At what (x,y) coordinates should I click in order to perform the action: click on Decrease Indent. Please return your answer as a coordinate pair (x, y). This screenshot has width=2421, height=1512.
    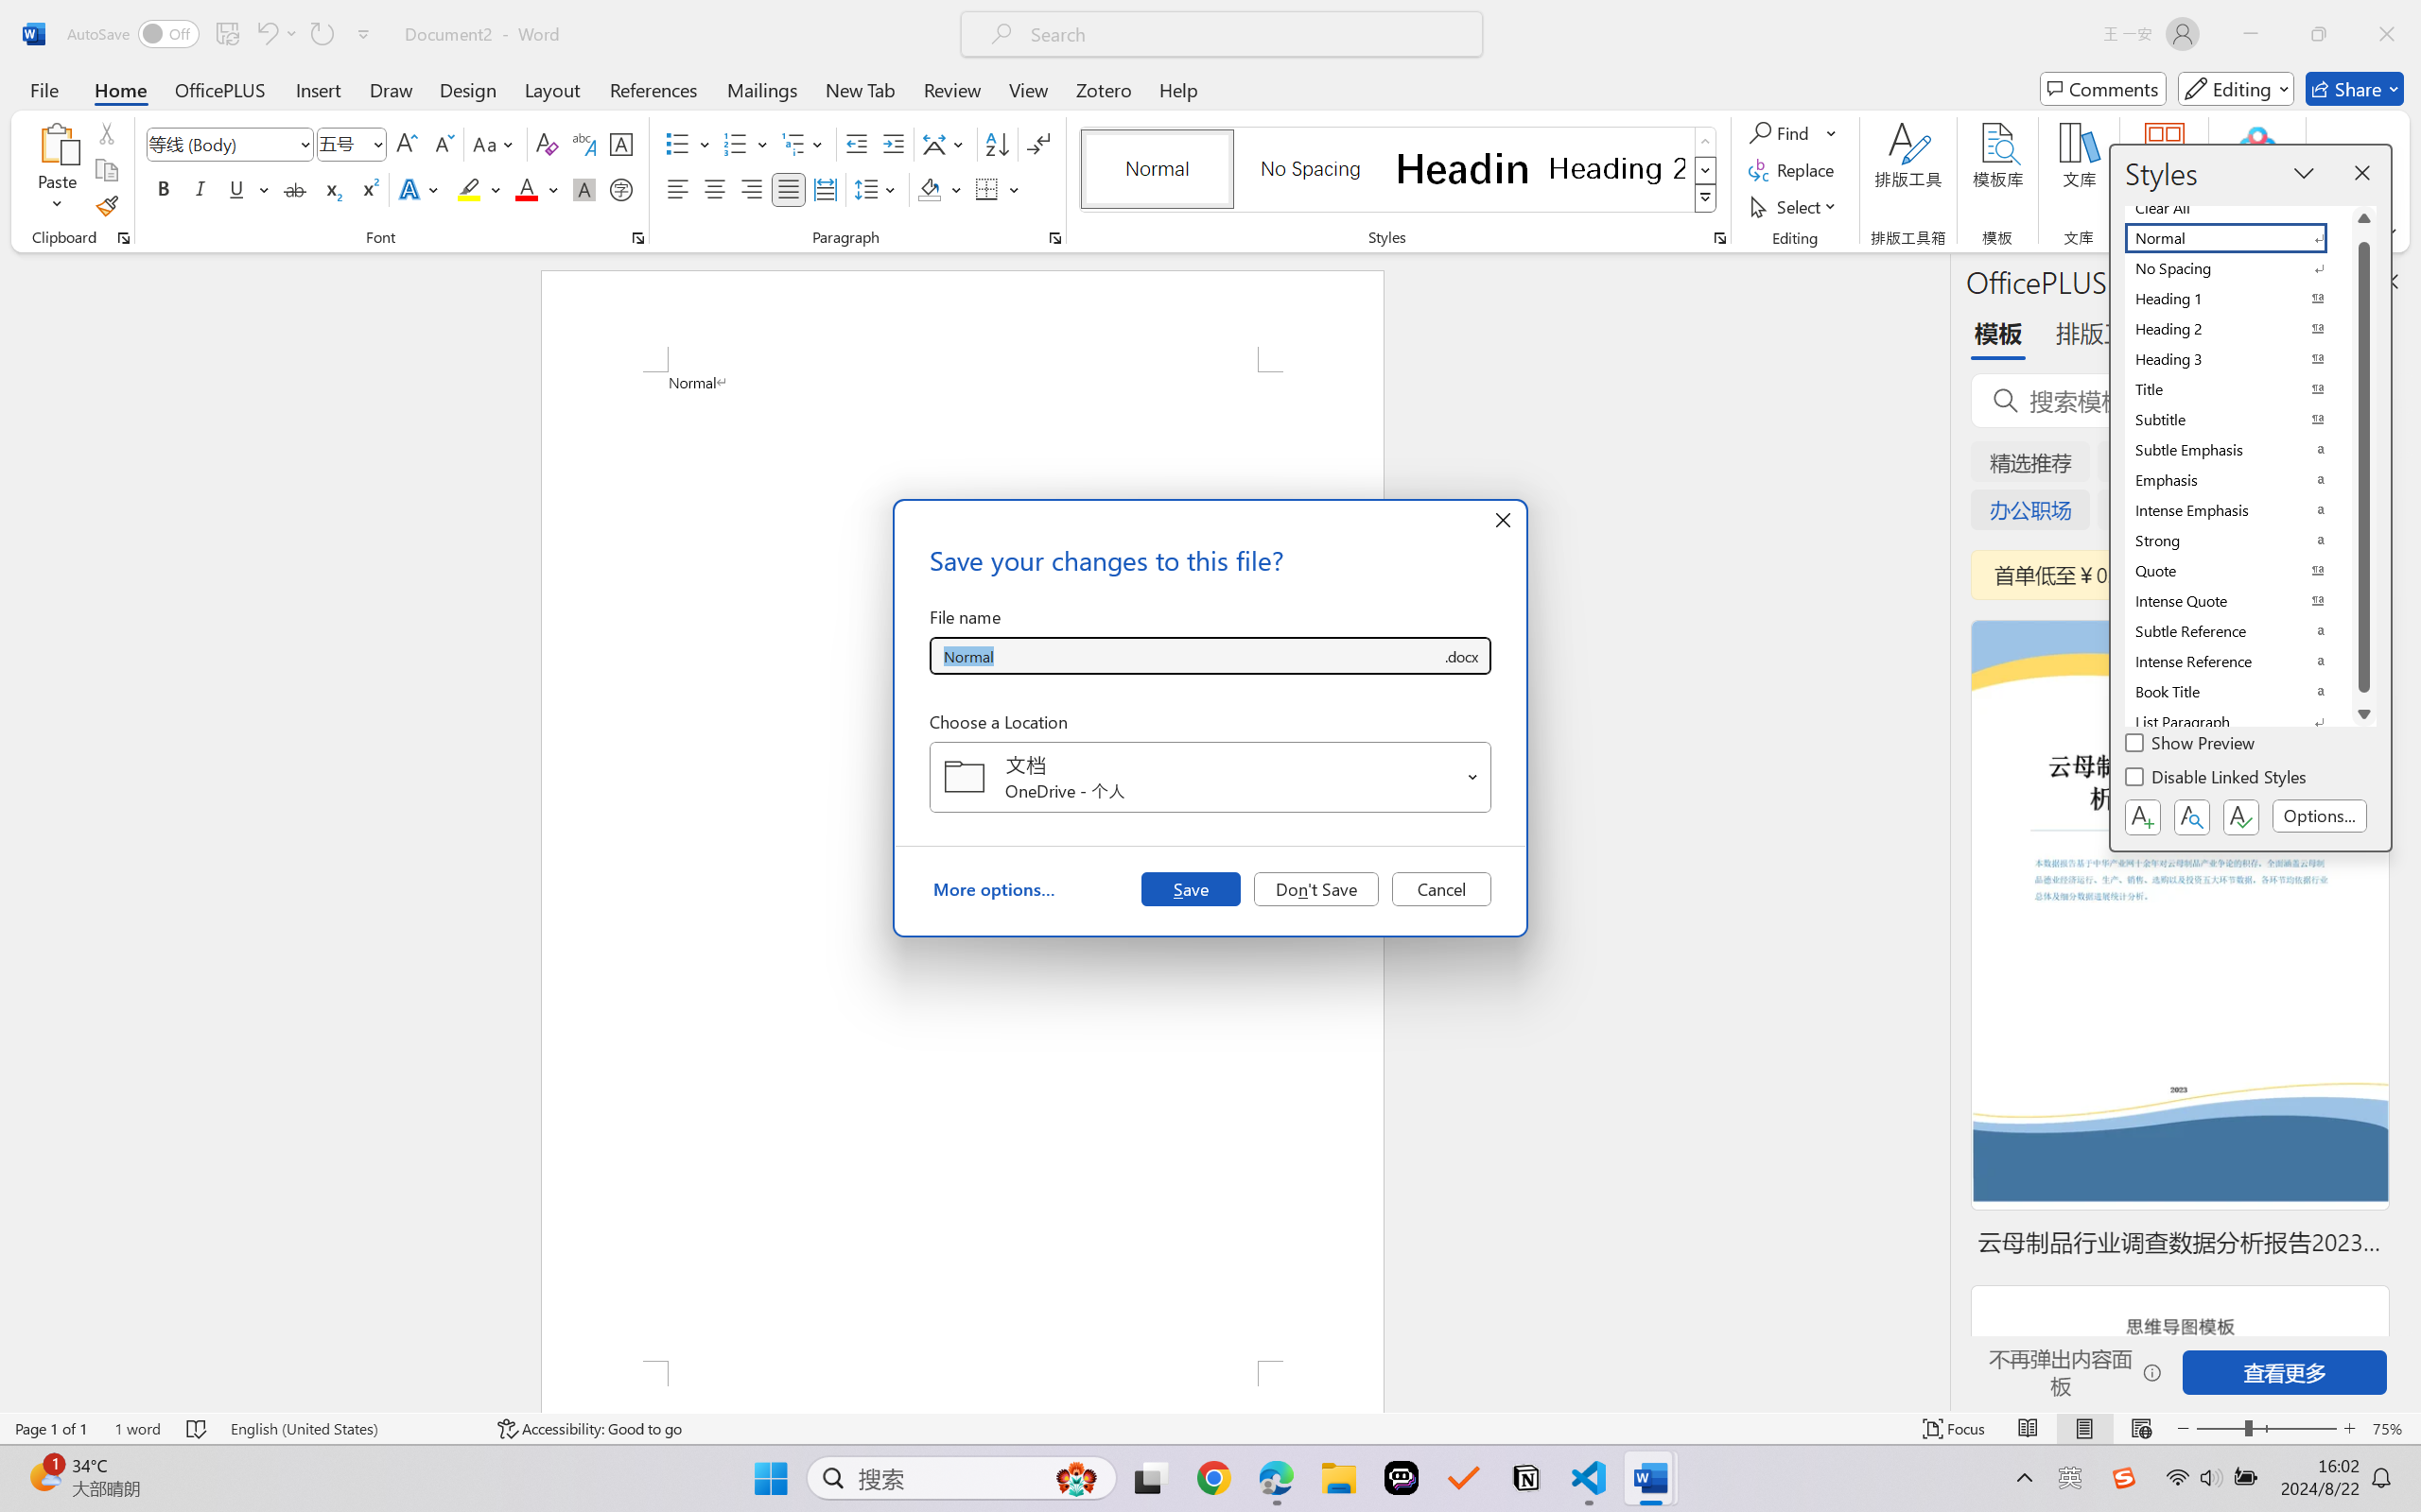
    Looking at the image, I should click on (857, 144).